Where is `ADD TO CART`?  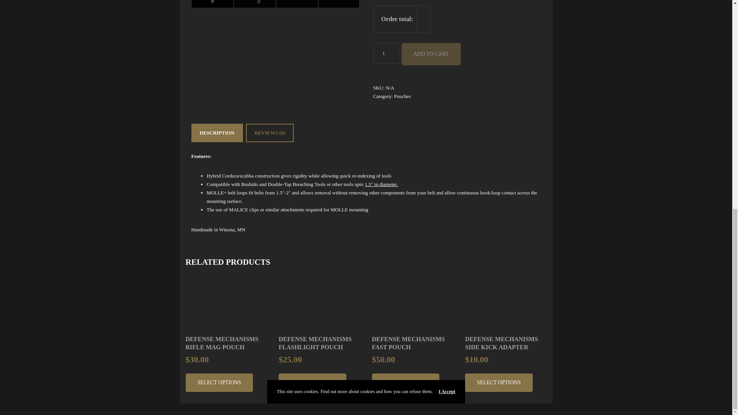
ADD TO CART is located at coordinates (431, 54).